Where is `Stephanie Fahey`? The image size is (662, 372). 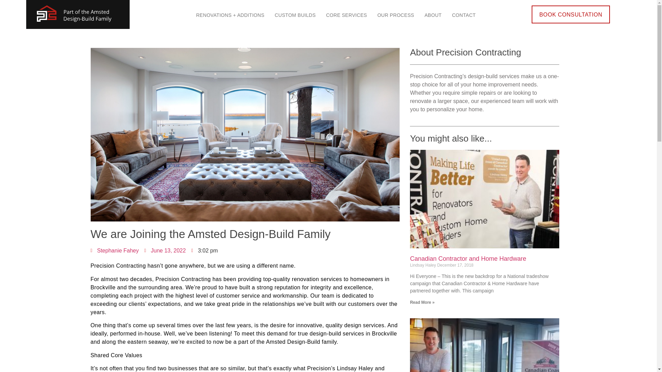 Stephanie Fahey is located at coordinates (114, 251).